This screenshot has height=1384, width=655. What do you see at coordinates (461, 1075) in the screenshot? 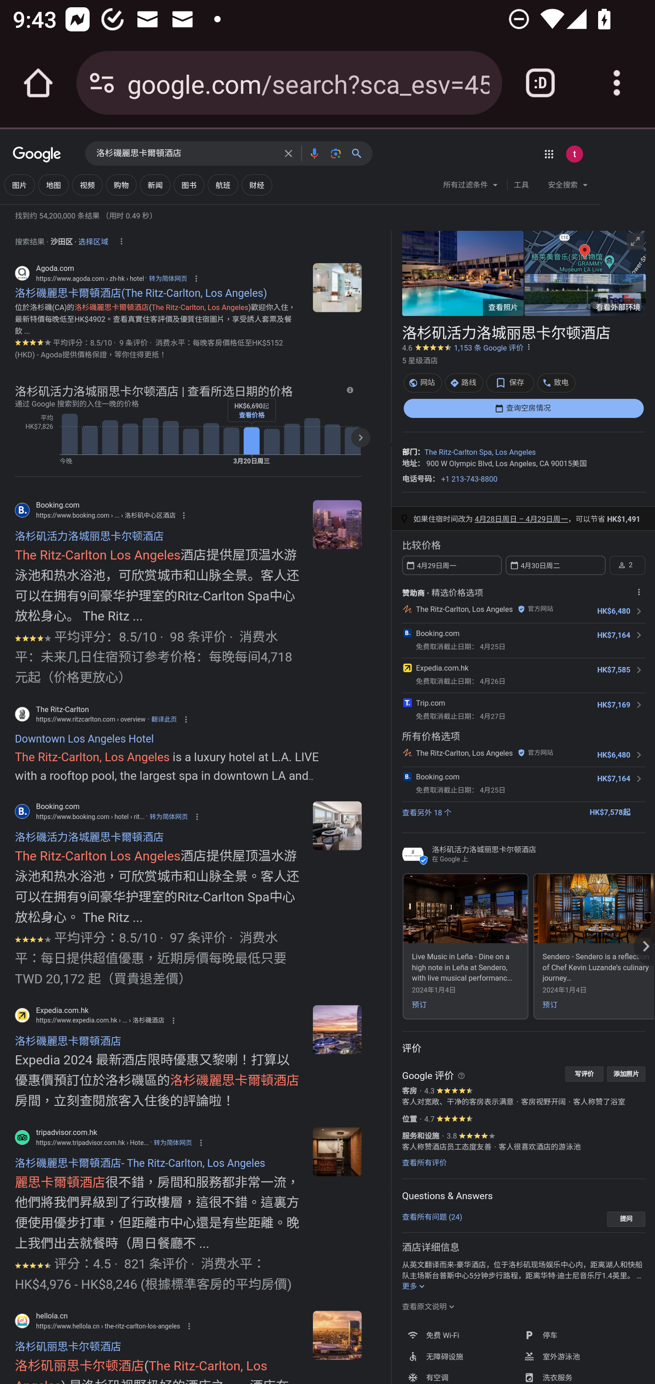
I see `这是什么？` at bounding box center [461, 1075].